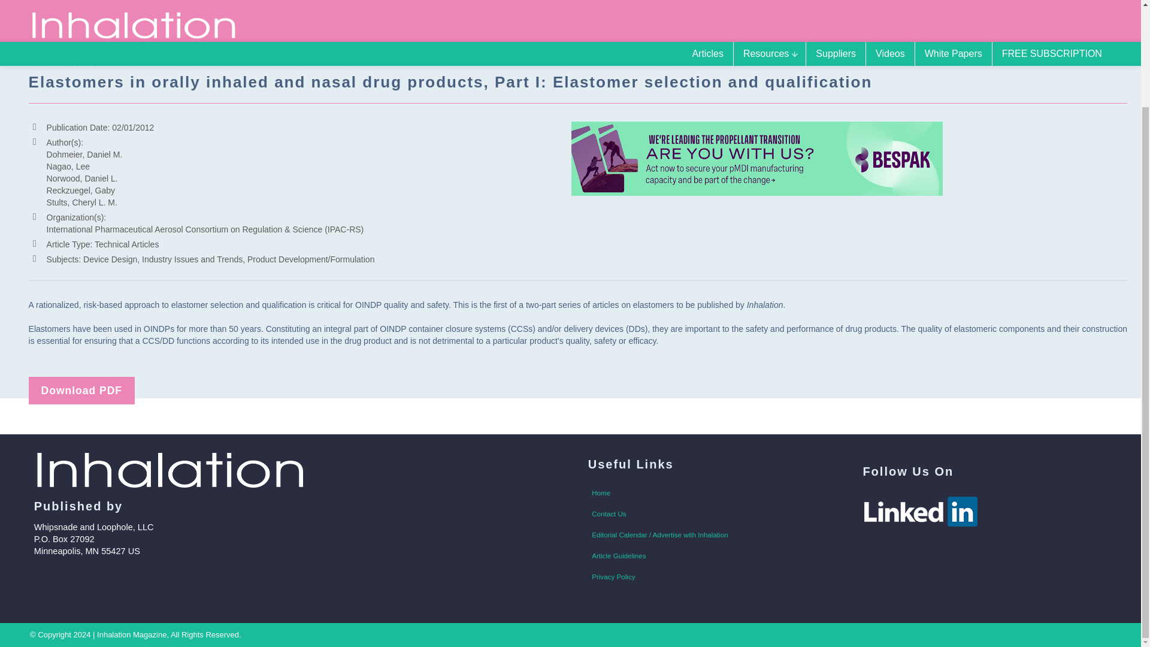 This screenshot has width=1150, height=647. What do you see at coordinates (81, 391) in the screenshot?
I see `Download PDF` at bounding box center [81, 391].